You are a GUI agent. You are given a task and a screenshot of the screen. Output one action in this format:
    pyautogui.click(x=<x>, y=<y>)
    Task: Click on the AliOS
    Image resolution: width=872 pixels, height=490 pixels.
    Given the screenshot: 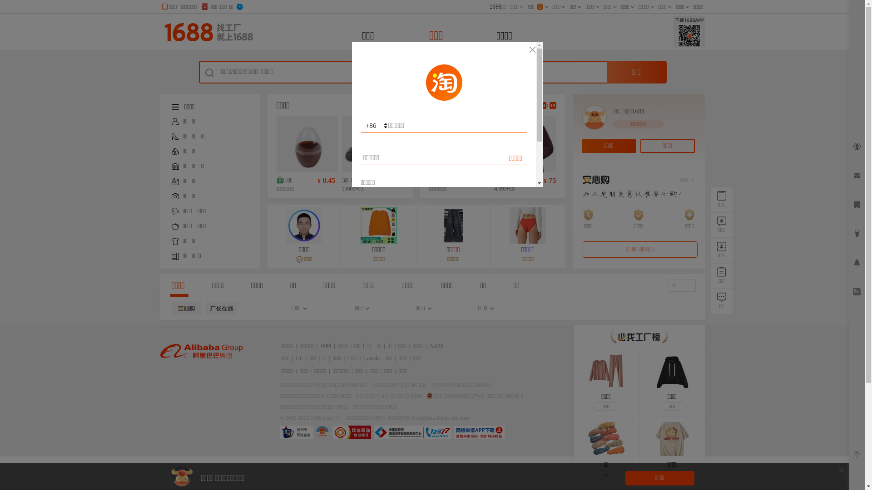 What is the action you would take?
    pyautogui.click(x=436, y=346)
    